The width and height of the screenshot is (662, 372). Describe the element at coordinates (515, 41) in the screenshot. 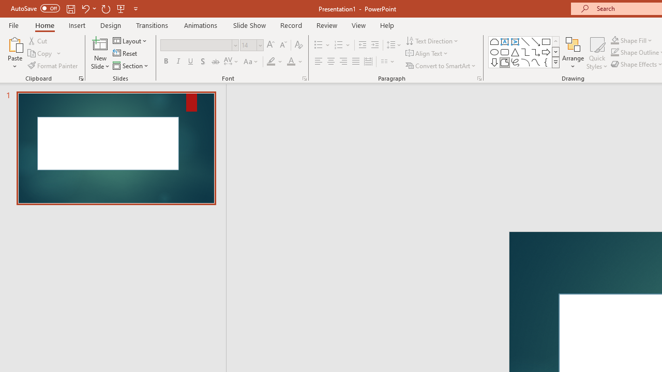

I see `Vertical Text Box` at that location.